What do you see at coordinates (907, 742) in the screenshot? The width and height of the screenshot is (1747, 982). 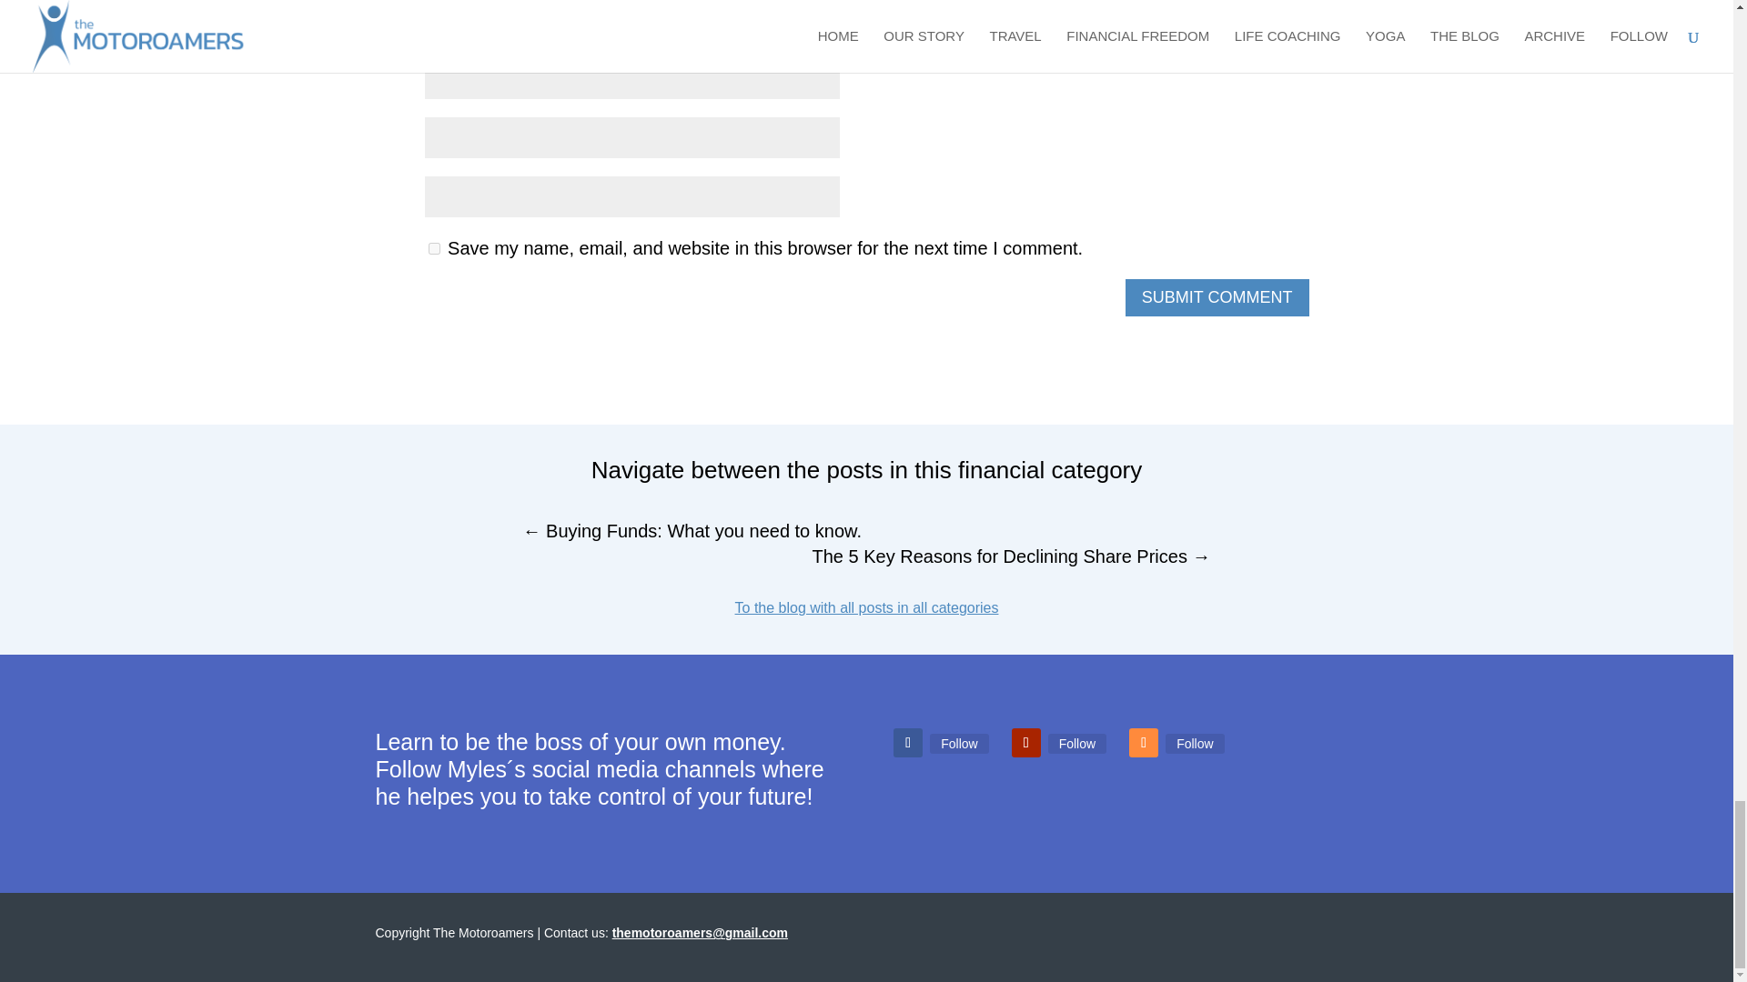 I see `Follow on Facebook` at bounding box center [907, 742].